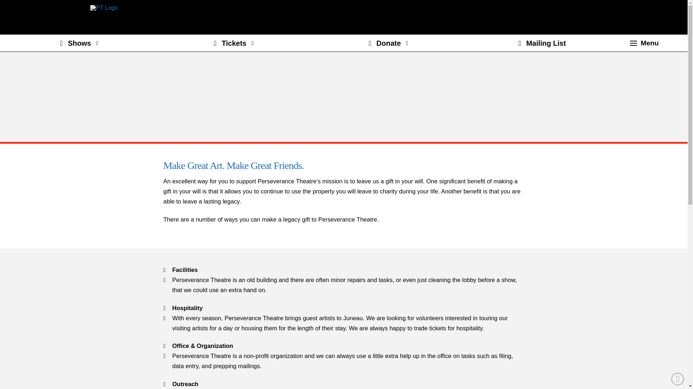  I want to click on Back to Top, so click(678, 379).